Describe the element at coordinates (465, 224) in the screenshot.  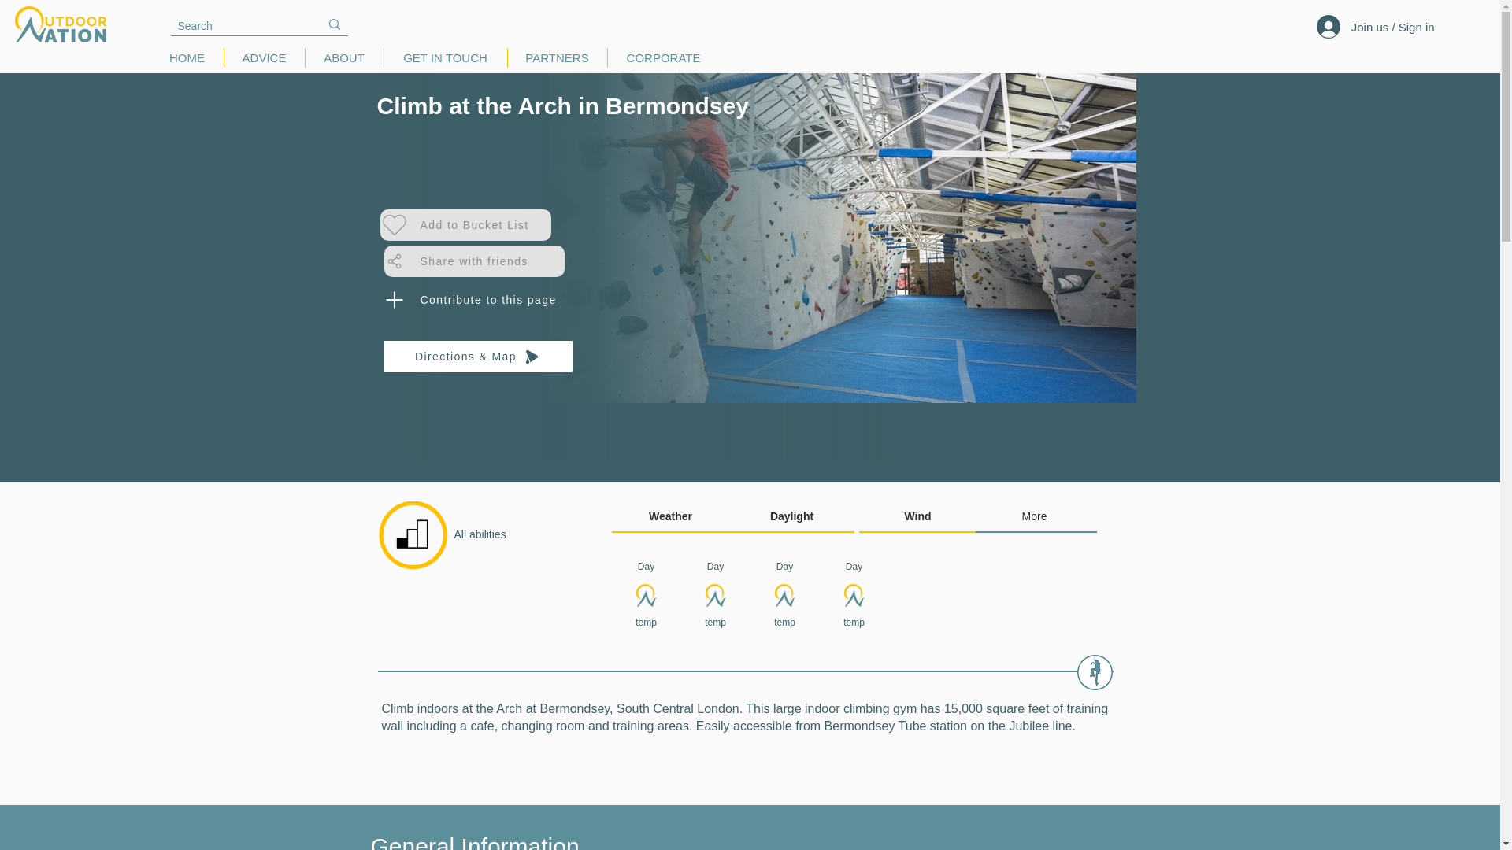
I see `HOME` at that location.